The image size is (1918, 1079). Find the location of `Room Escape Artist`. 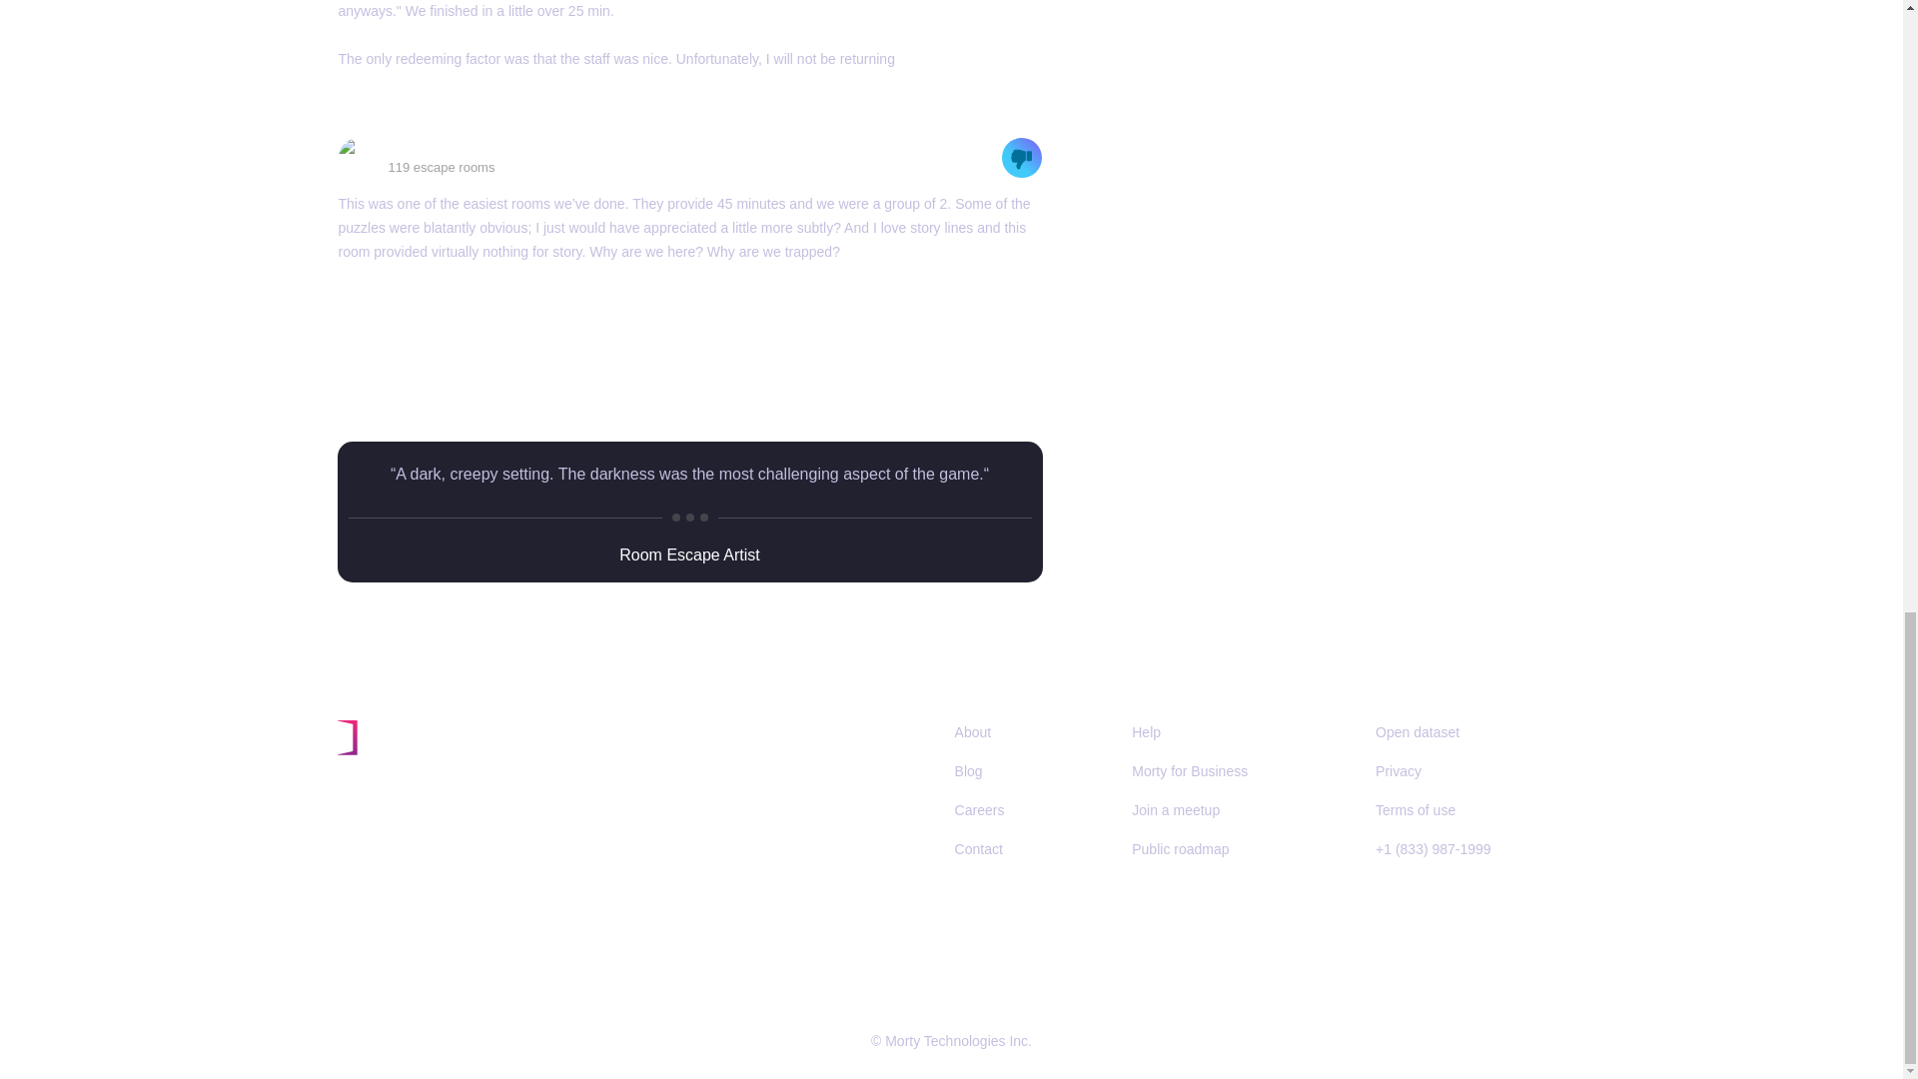

Room Escape Artist is located at coordinates (689, 553).